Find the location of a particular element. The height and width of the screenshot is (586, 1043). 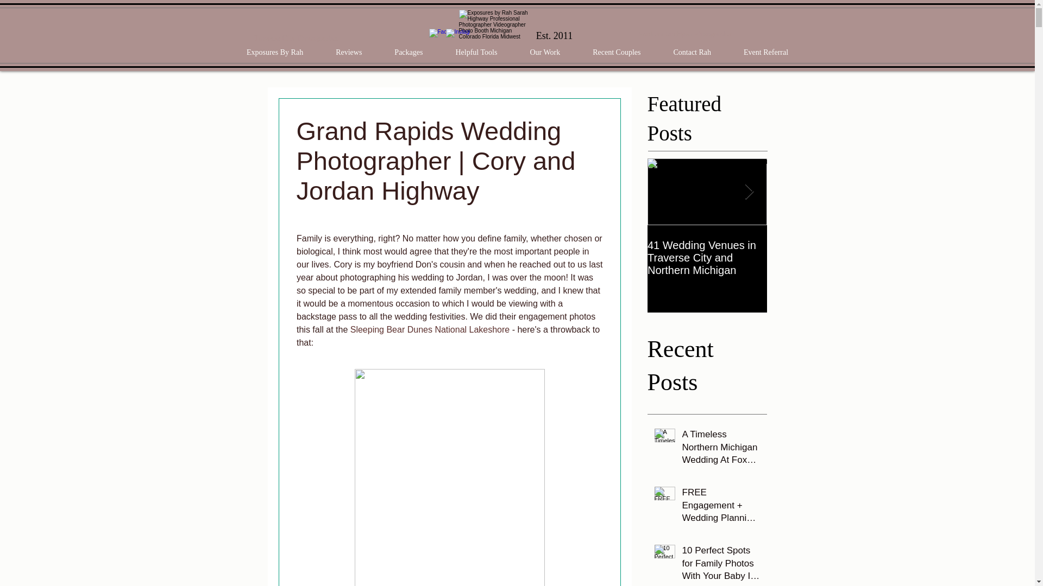

Contact Rah is located at coordinates (692, 52).